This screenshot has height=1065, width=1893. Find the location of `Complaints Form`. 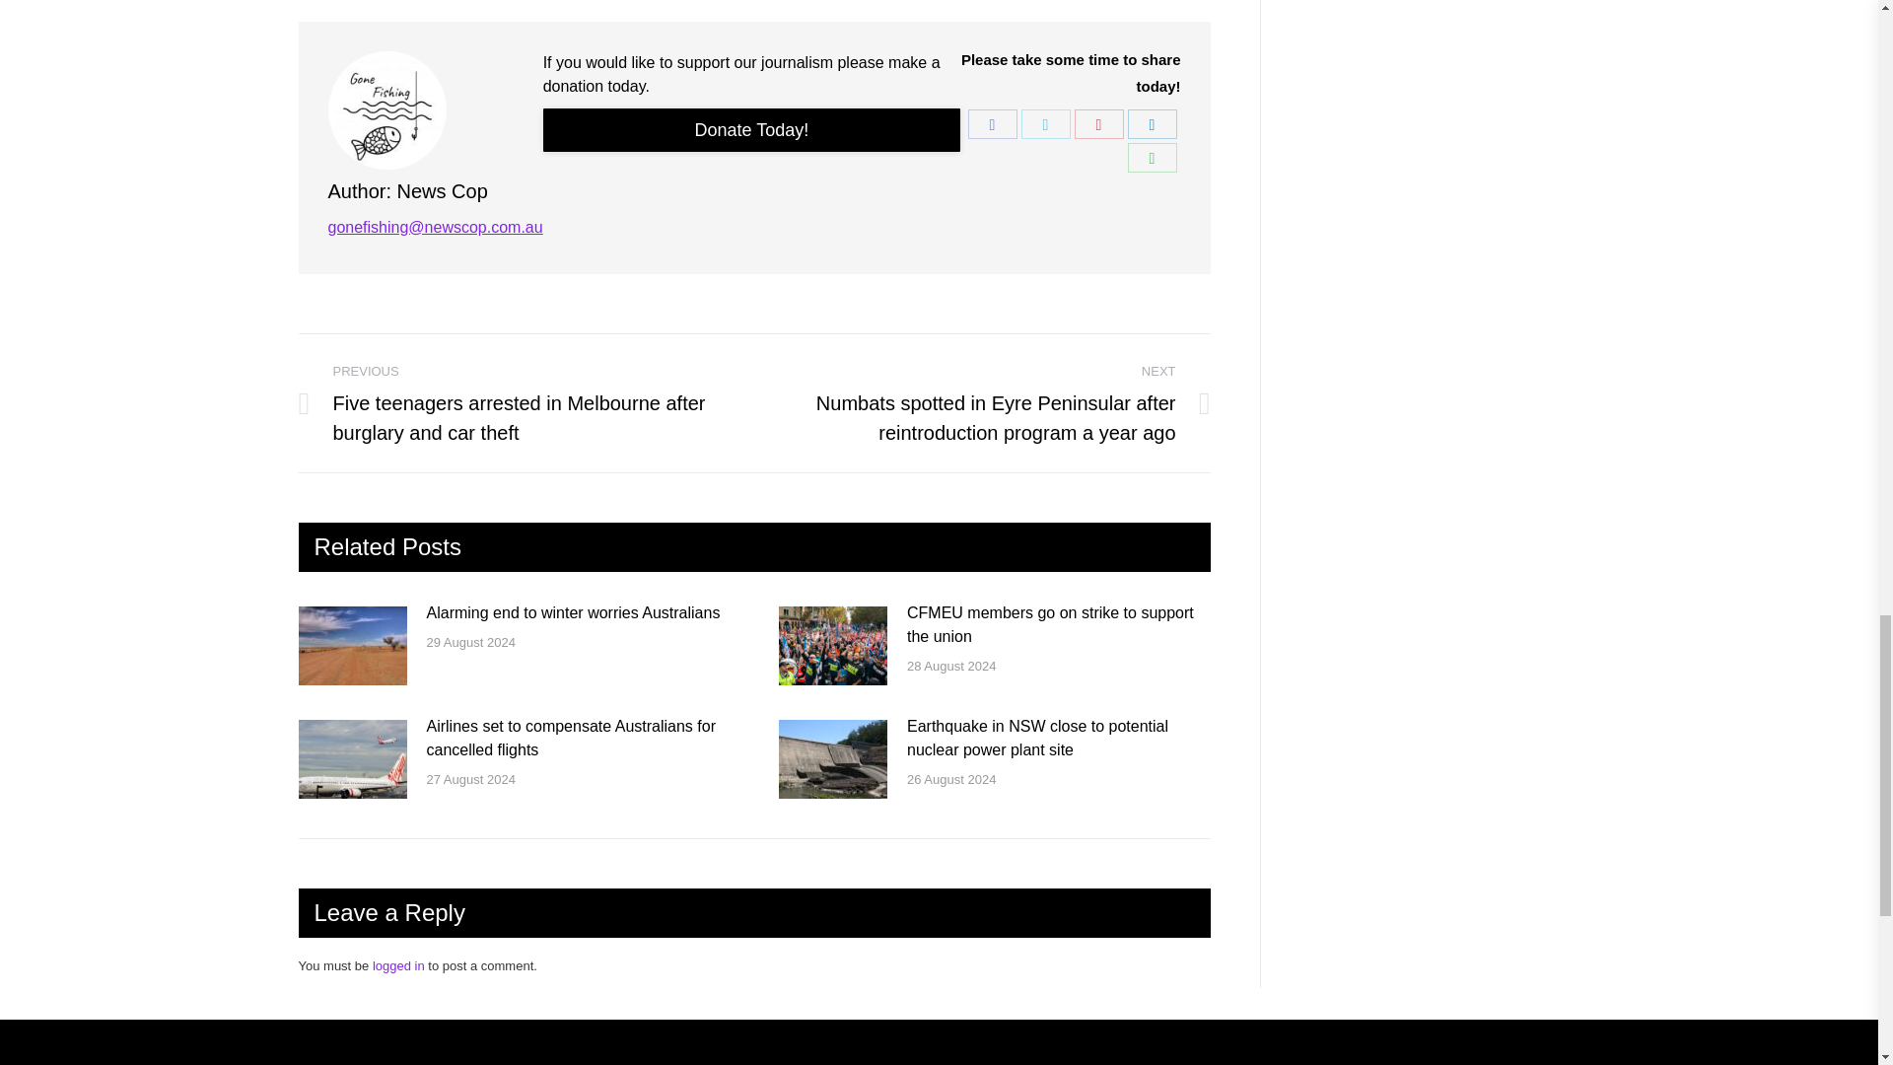

Complaints Form is located at coordinates (752, 130).